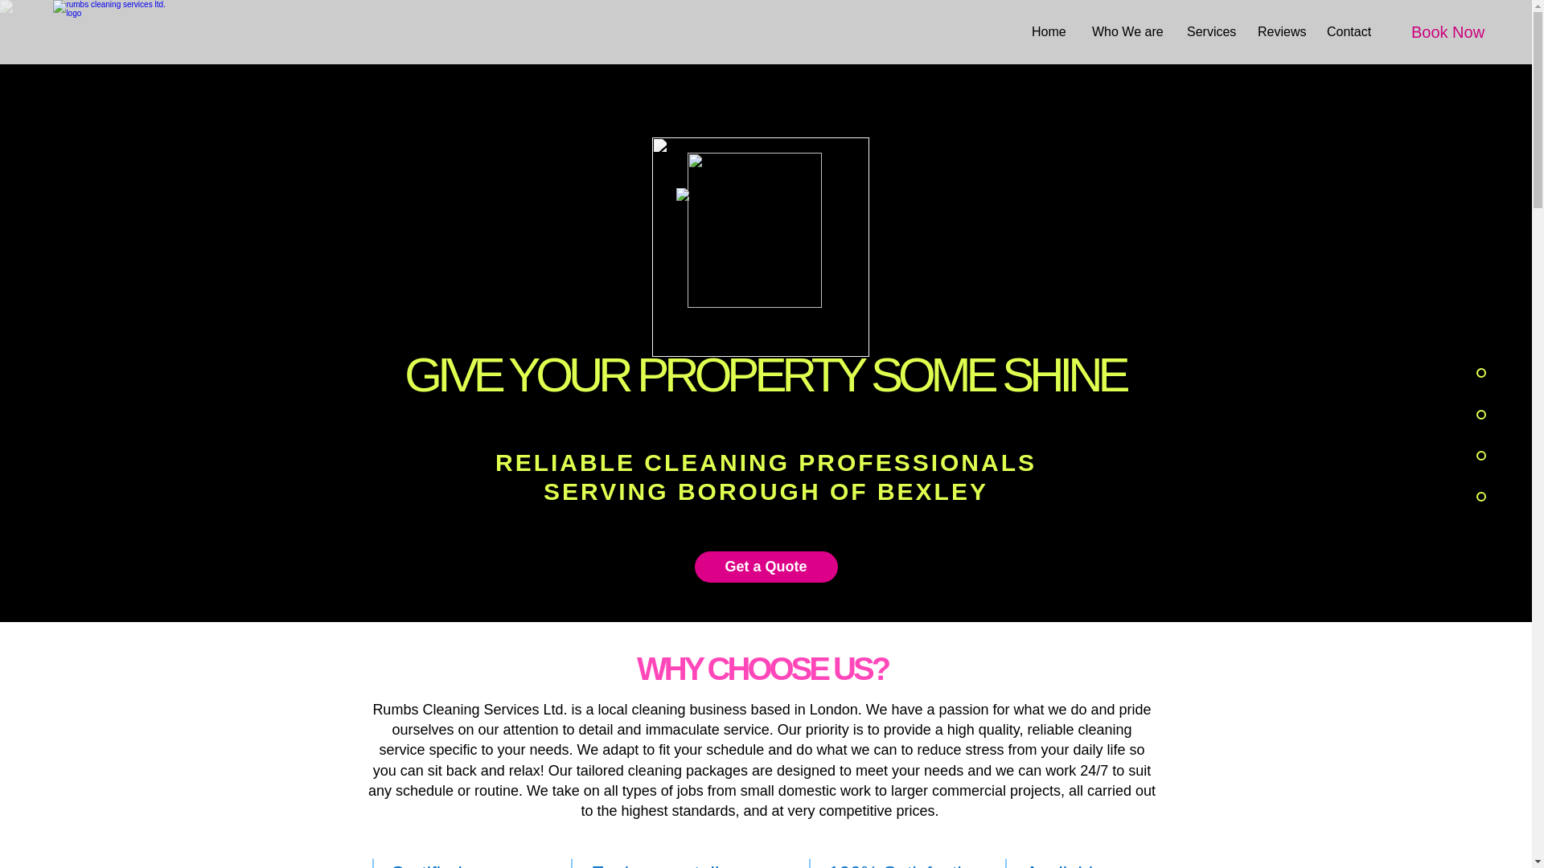 This screenshot has width=1544, height=868. What do you see at coordinates (1127, 32) in the screenshot?
I see `Who We are` at bounding box center [1127, 32].